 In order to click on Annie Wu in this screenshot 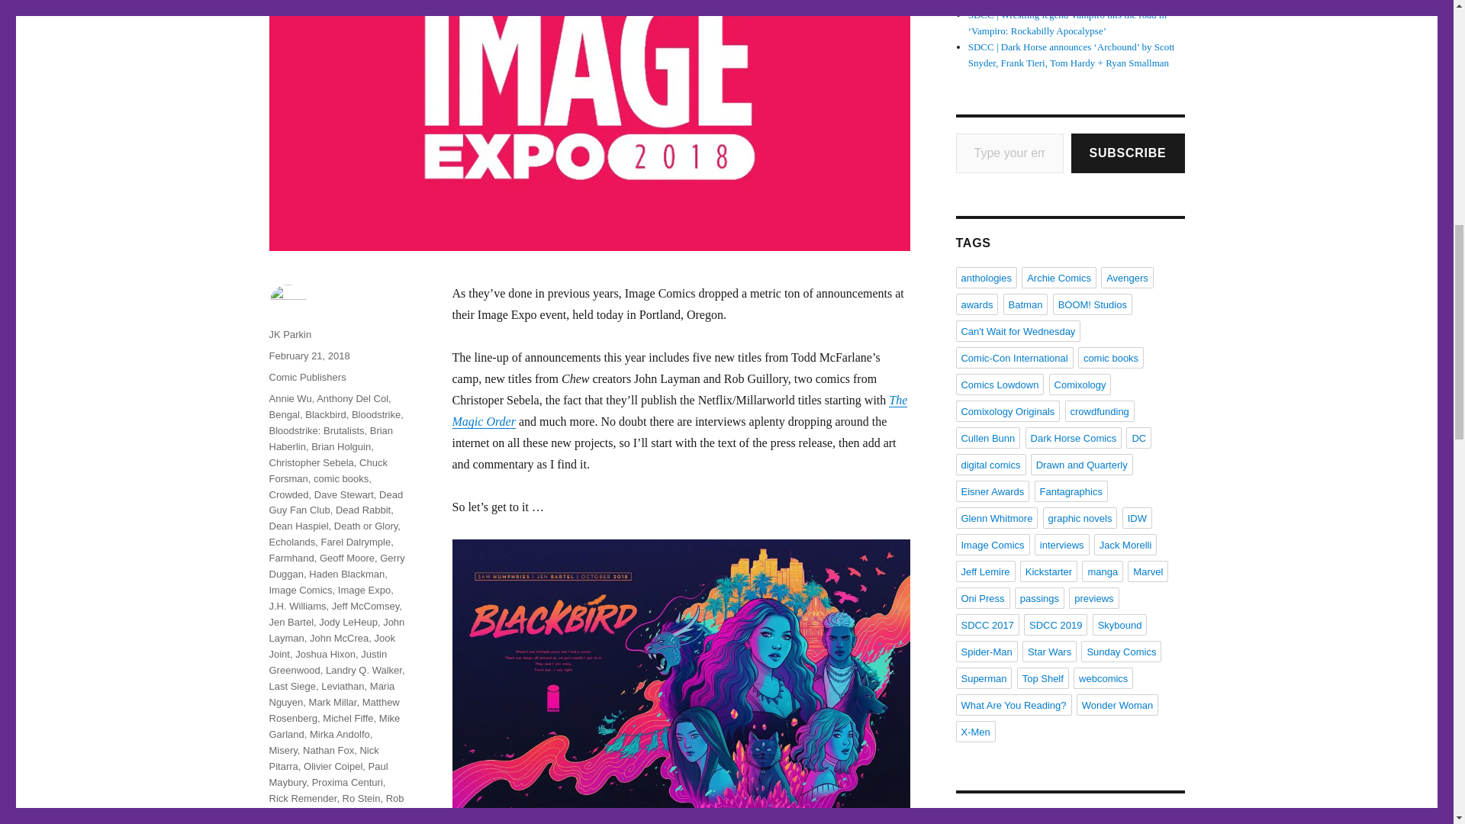, I will do `click(289, 398)`.